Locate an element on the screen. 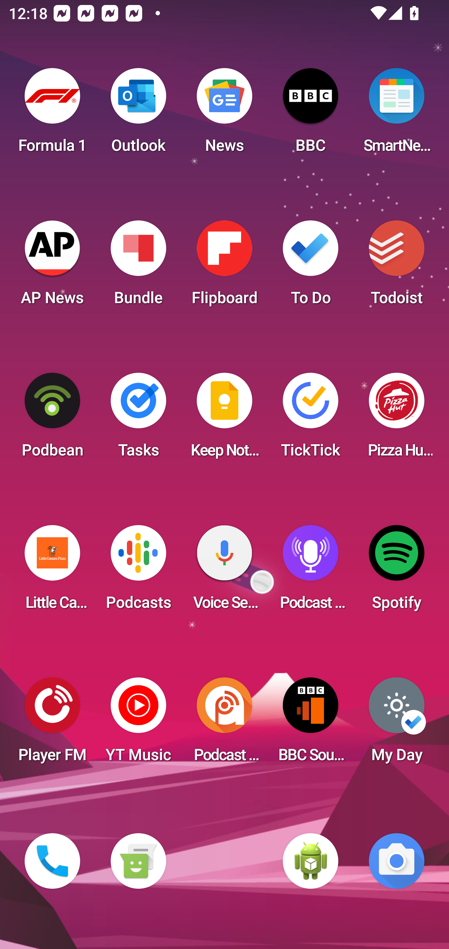  BBC is located at coordinates (311, 114).